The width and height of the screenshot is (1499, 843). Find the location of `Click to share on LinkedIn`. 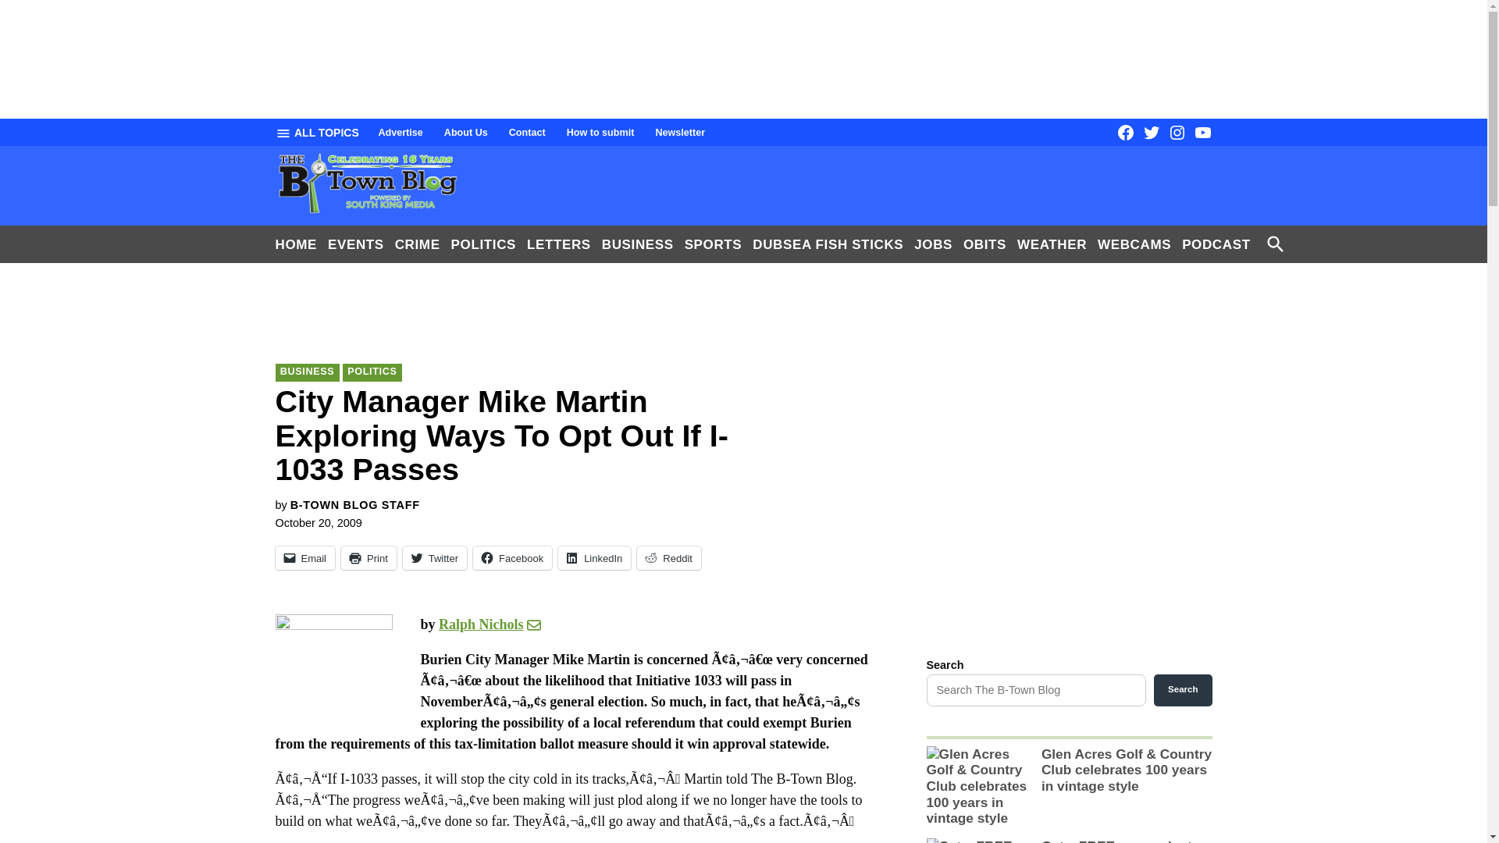

Click to share on LinkedIn is located at coordinates (594, 557).